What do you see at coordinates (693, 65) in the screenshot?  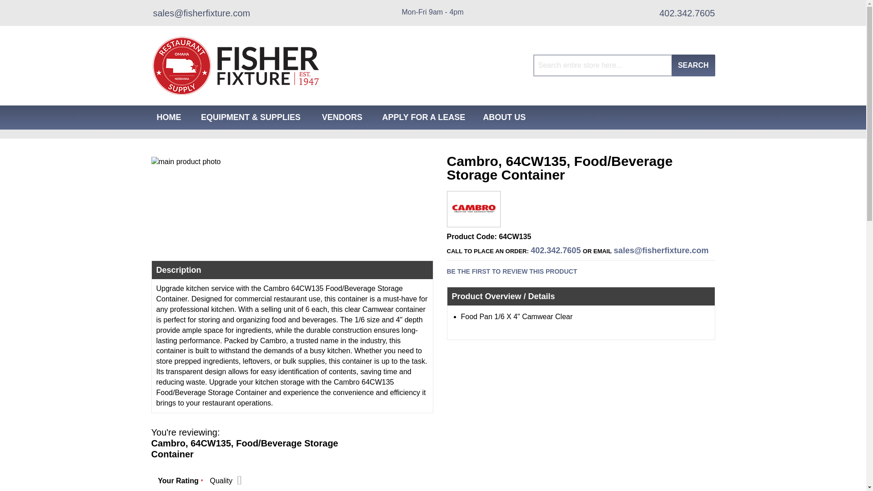 I see `SEARCH` at bounding box center [693, 65].